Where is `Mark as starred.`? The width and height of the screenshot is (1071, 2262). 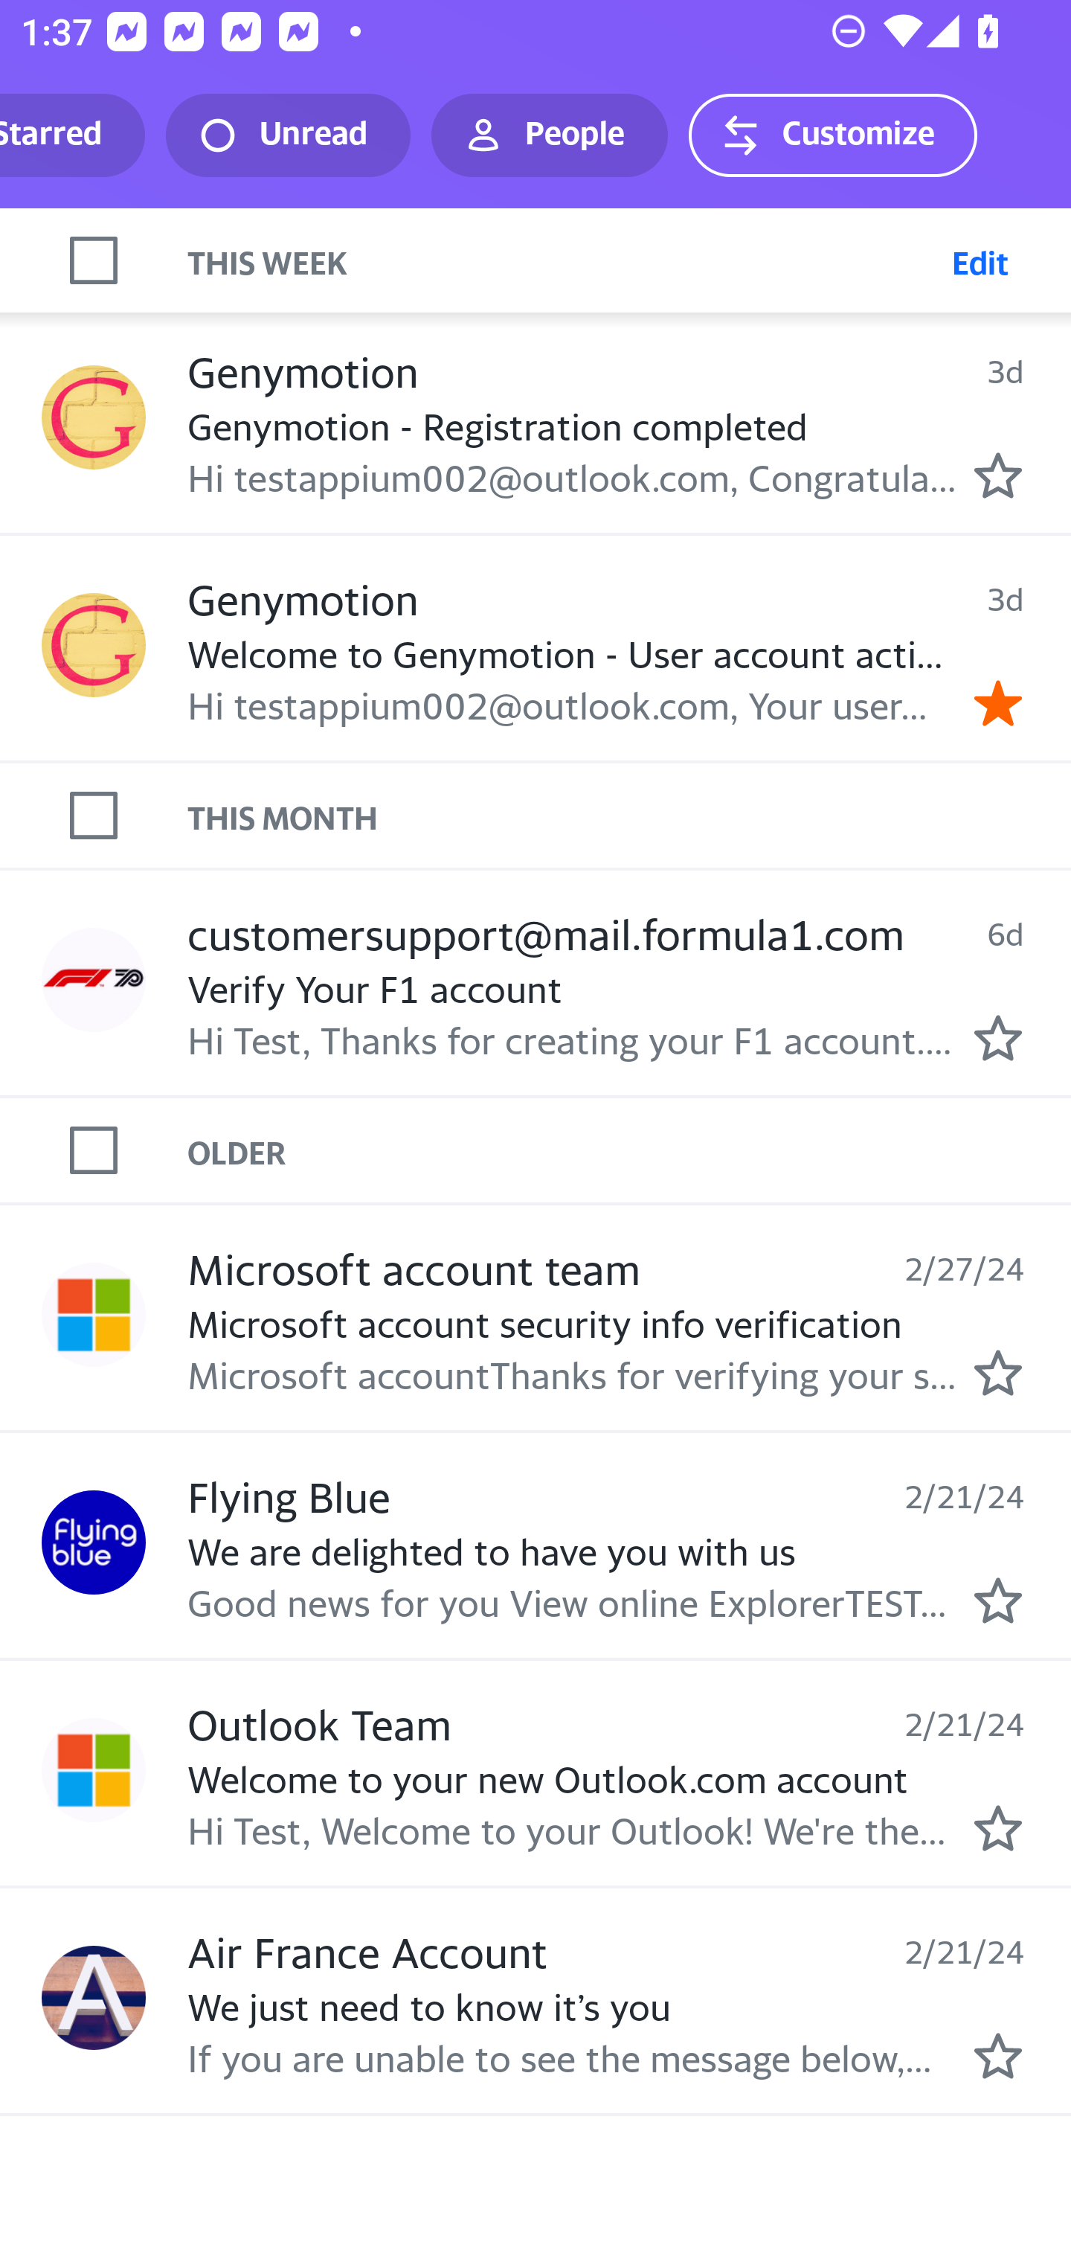 Mark as starred. is located at coordinates (998, 1600).